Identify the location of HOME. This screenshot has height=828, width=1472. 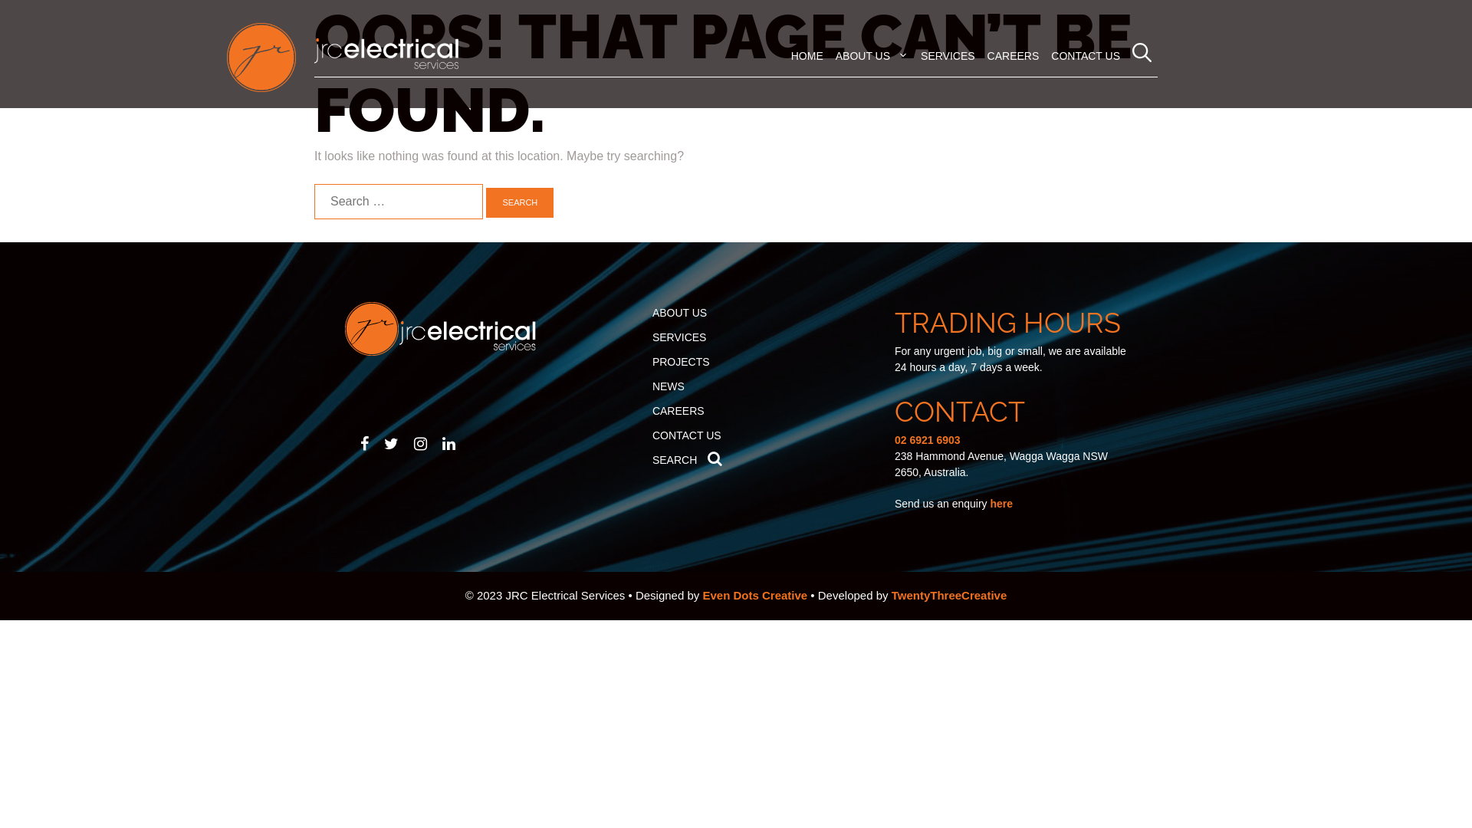
(807, 56).